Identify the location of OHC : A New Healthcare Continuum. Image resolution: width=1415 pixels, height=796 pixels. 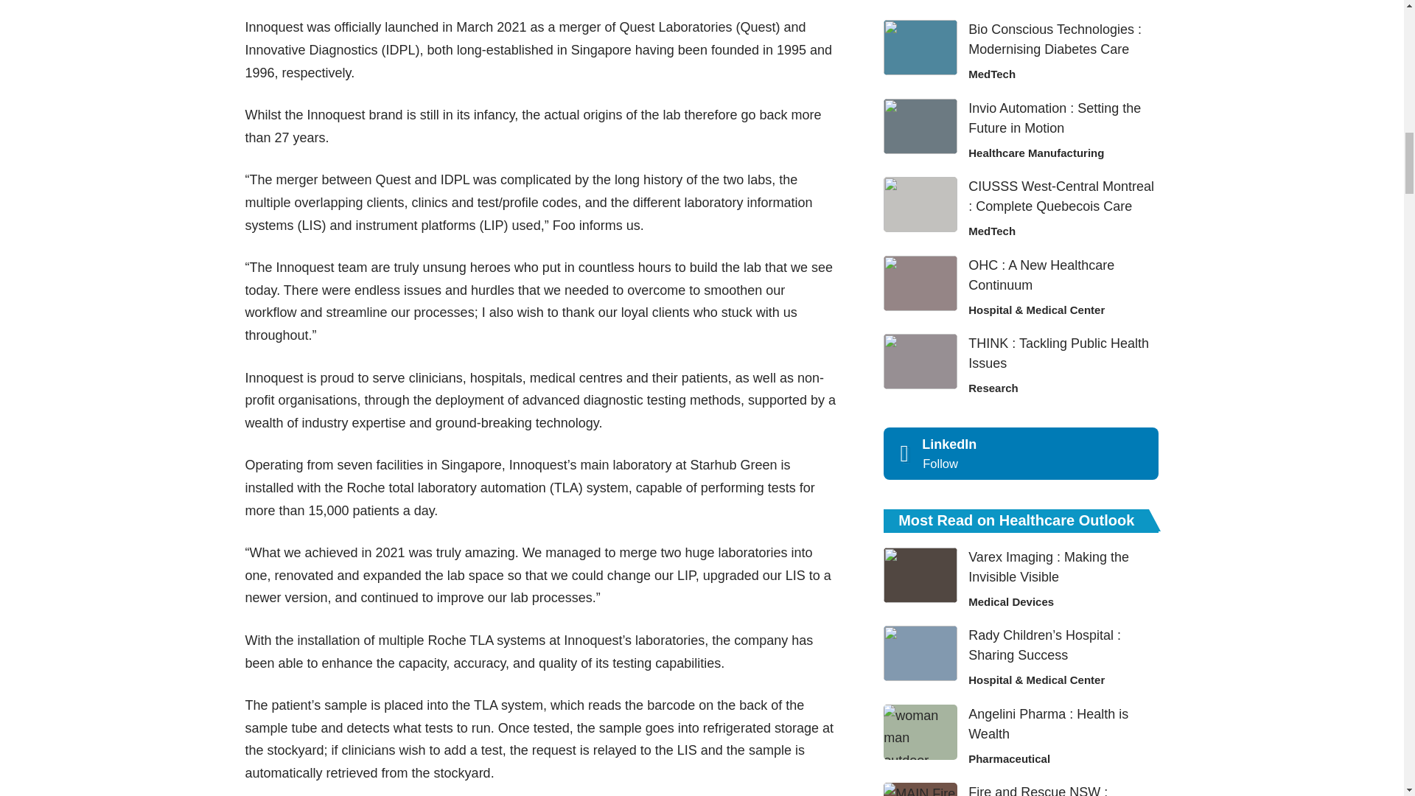
(920, 283).